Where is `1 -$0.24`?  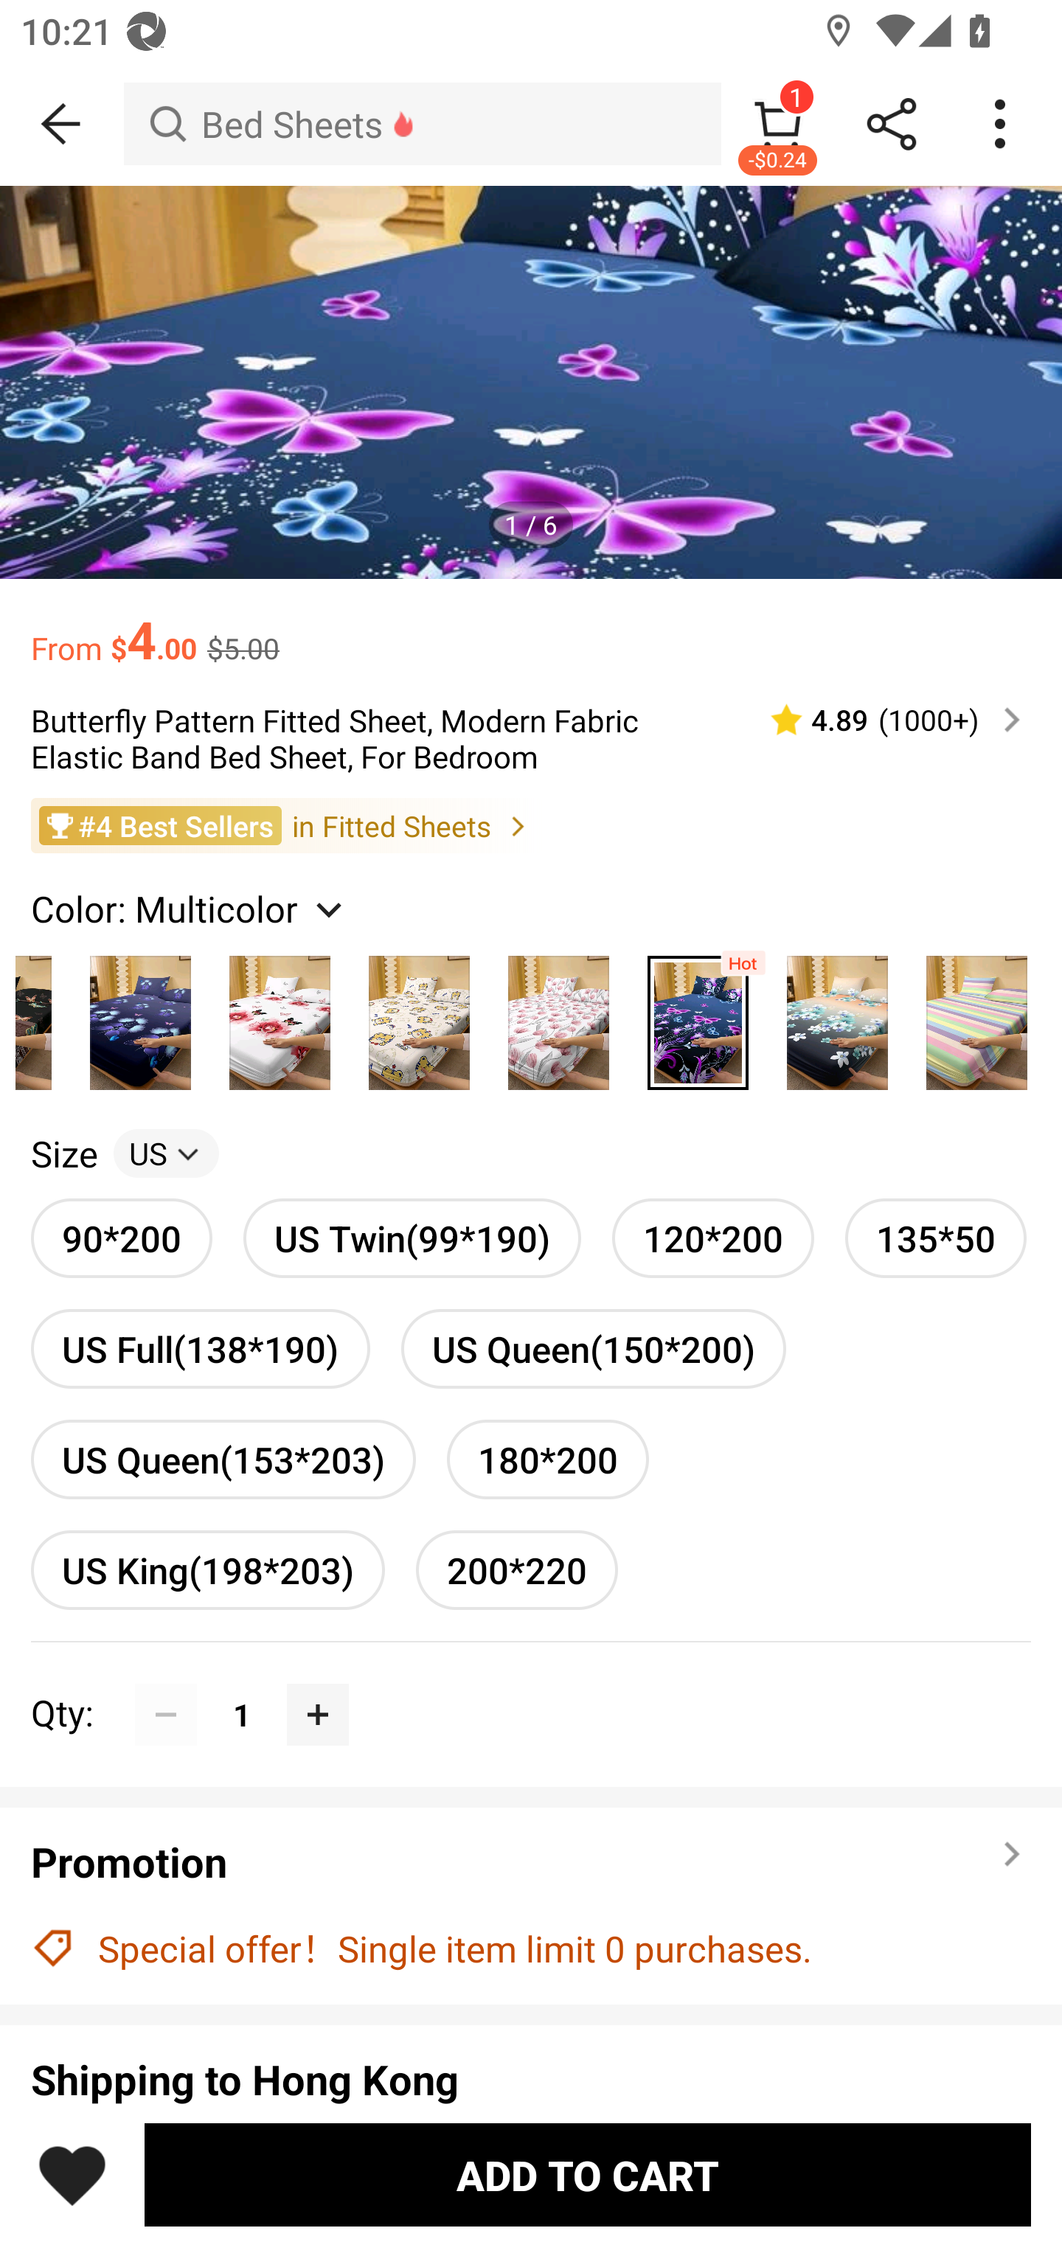 1 -$0.24 is located at coordinates (777, 124).